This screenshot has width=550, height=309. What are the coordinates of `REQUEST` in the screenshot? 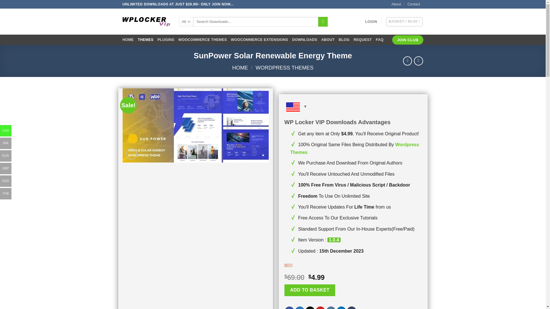 It's located at (363, 39).